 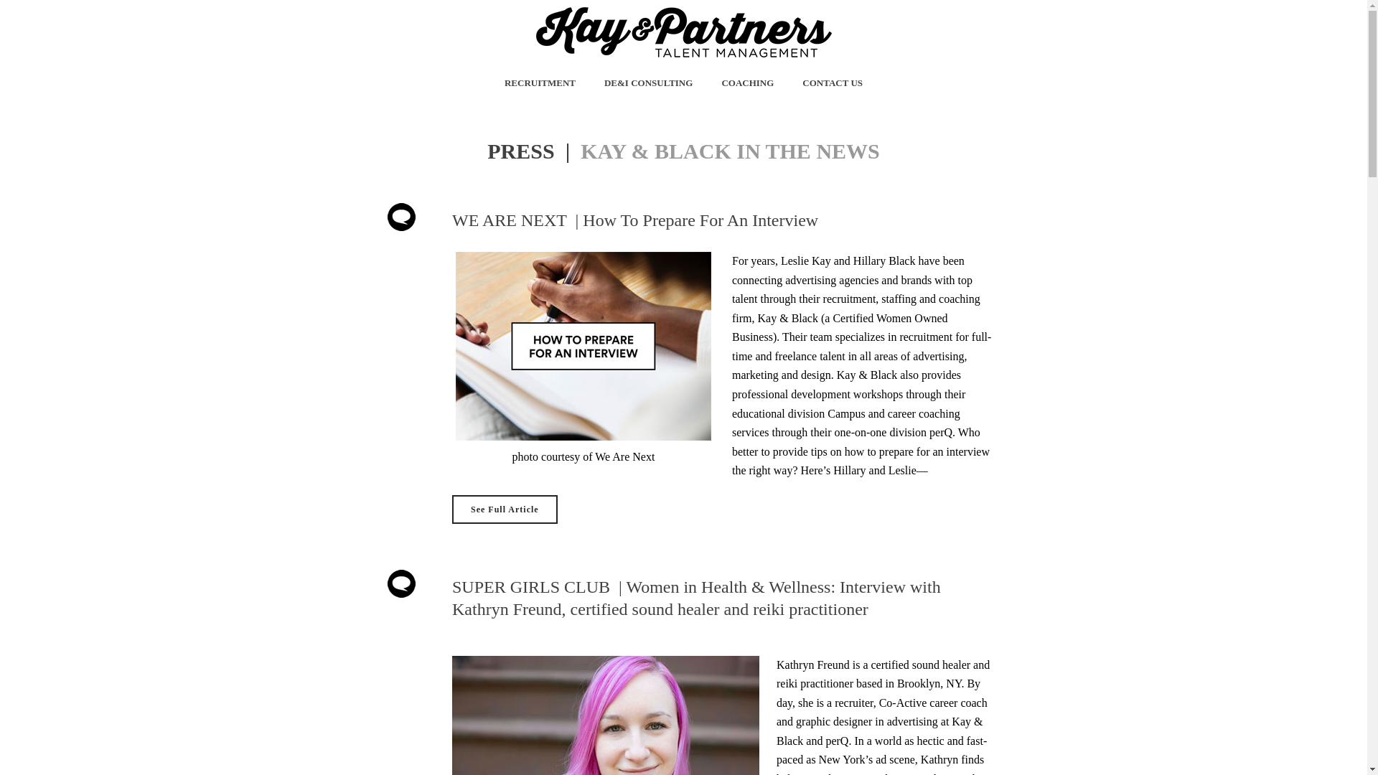 What do you see at coordinates (833, 83) in the screenshot?
I see `CONTACT US` at bounding box center [833, 83].